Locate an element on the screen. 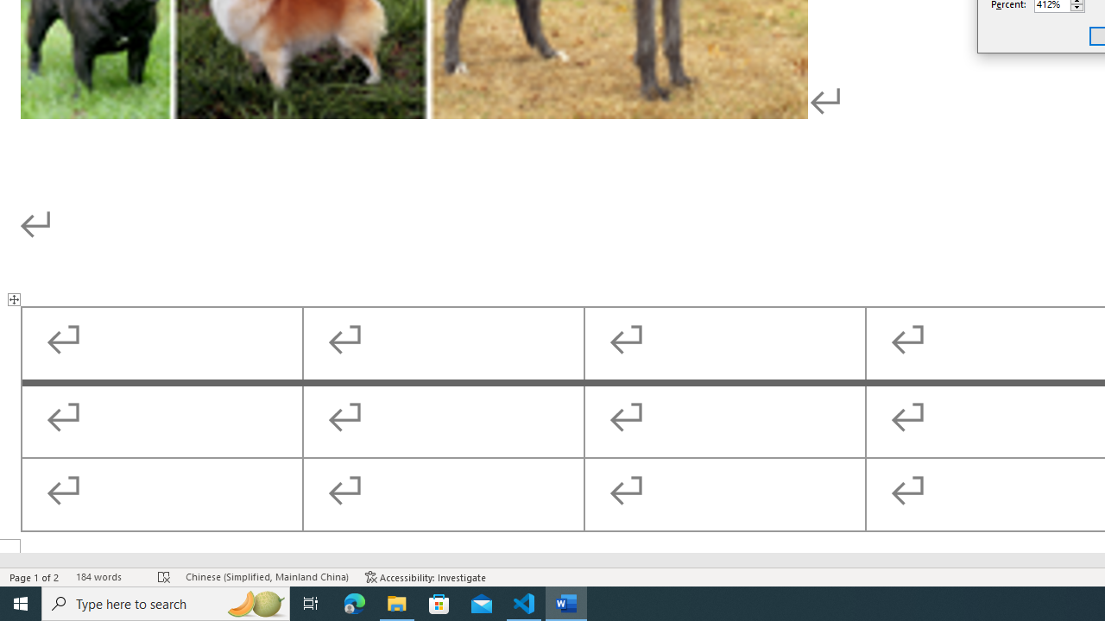 This screenshot has width=1105, height=621. Page Number Page 1 of 2 is located at coordinates (35, 576).